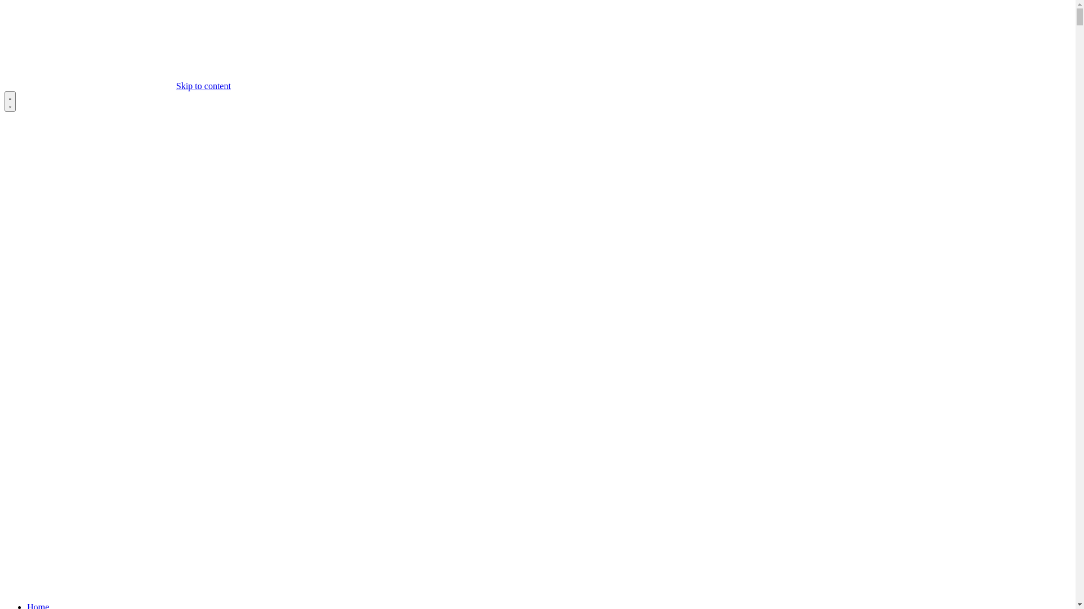 The width and height of the screenshot is (1084, 609). What do you see at coordinates (203, 86) in the screenshot?
I see `Skip to content` at bounding box center [203, 86].